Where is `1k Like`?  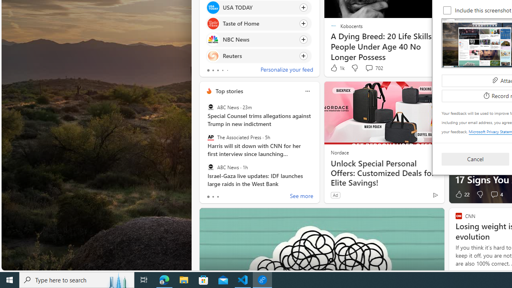 1k Like is located at coordinates (337, 68).